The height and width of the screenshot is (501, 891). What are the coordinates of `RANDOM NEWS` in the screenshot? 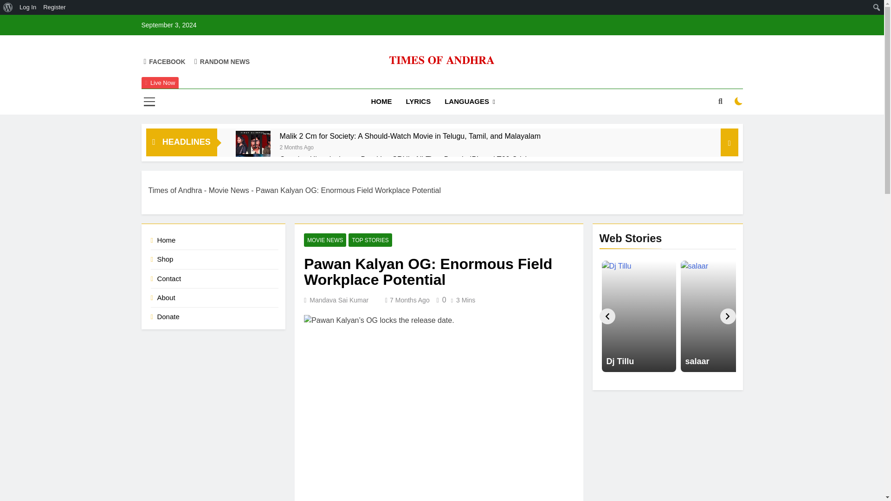 It's located at (222, 61).